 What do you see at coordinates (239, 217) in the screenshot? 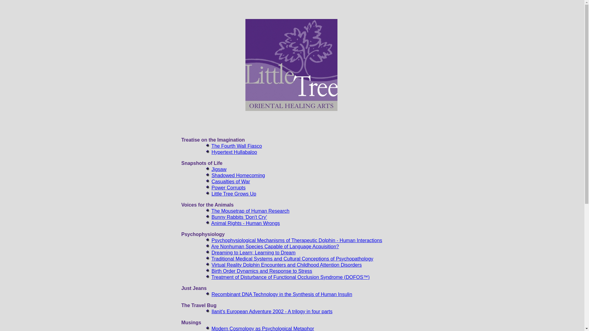
I see `Bunny Rabbits 'Don't Cry'` at bounding box center [239, 217].